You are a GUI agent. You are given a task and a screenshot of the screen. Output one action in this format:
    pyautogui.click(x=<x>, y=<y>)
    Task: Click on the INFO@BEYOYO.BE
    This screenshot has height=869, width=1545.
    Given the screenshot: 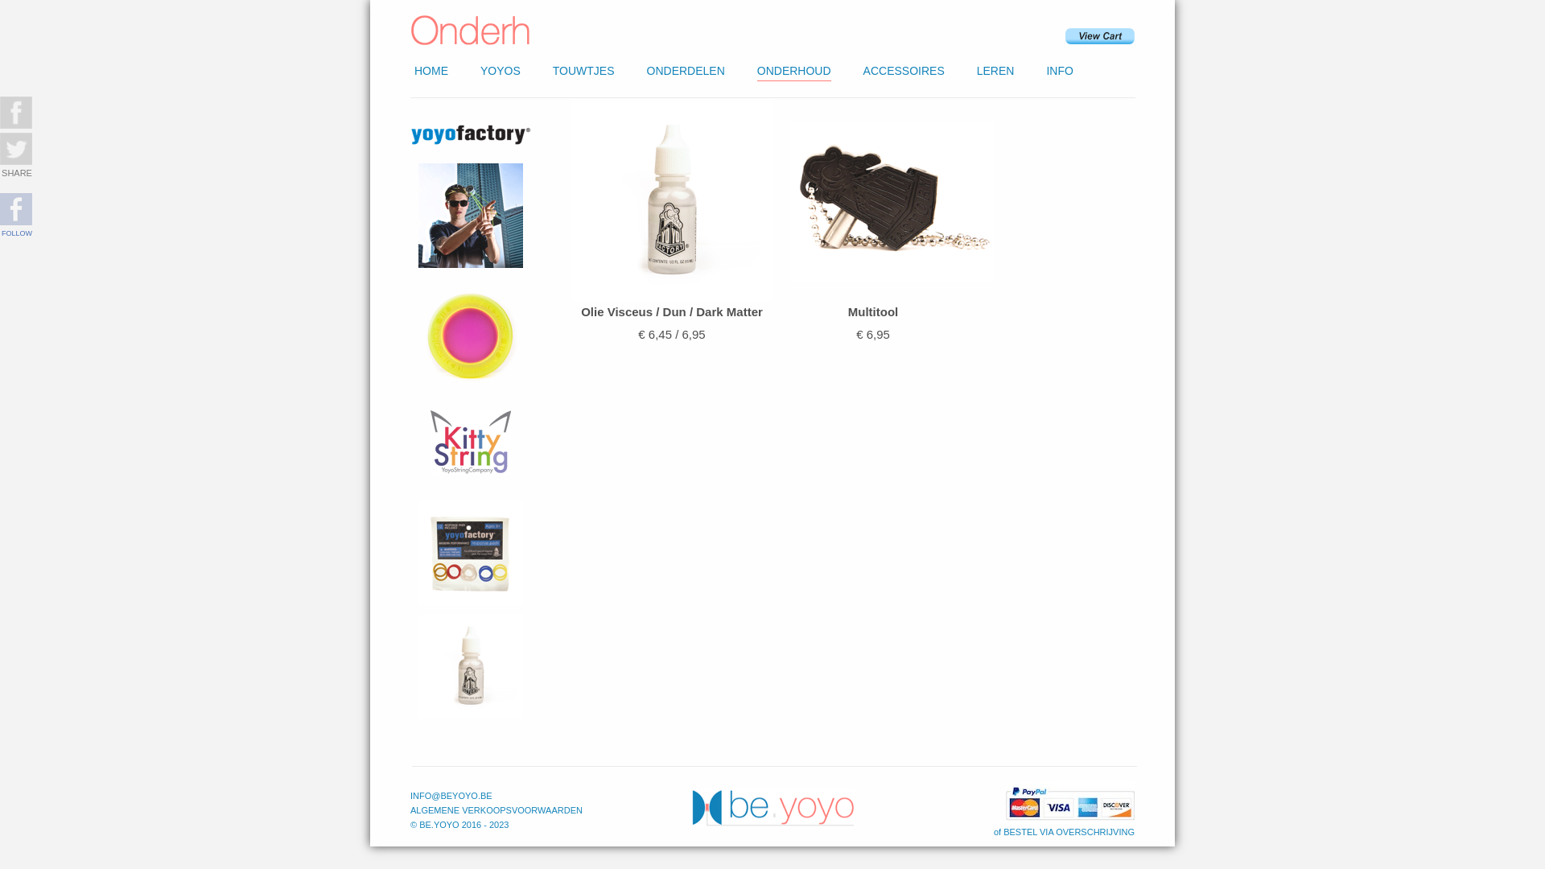 What is the action you would take?
    pyautogui.click(x=451, y=796)
    